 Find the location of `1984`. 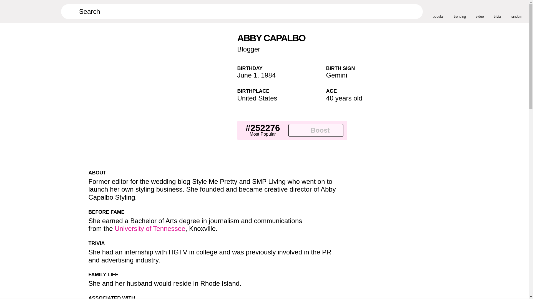

1984 is located at coordinates (268, 75).